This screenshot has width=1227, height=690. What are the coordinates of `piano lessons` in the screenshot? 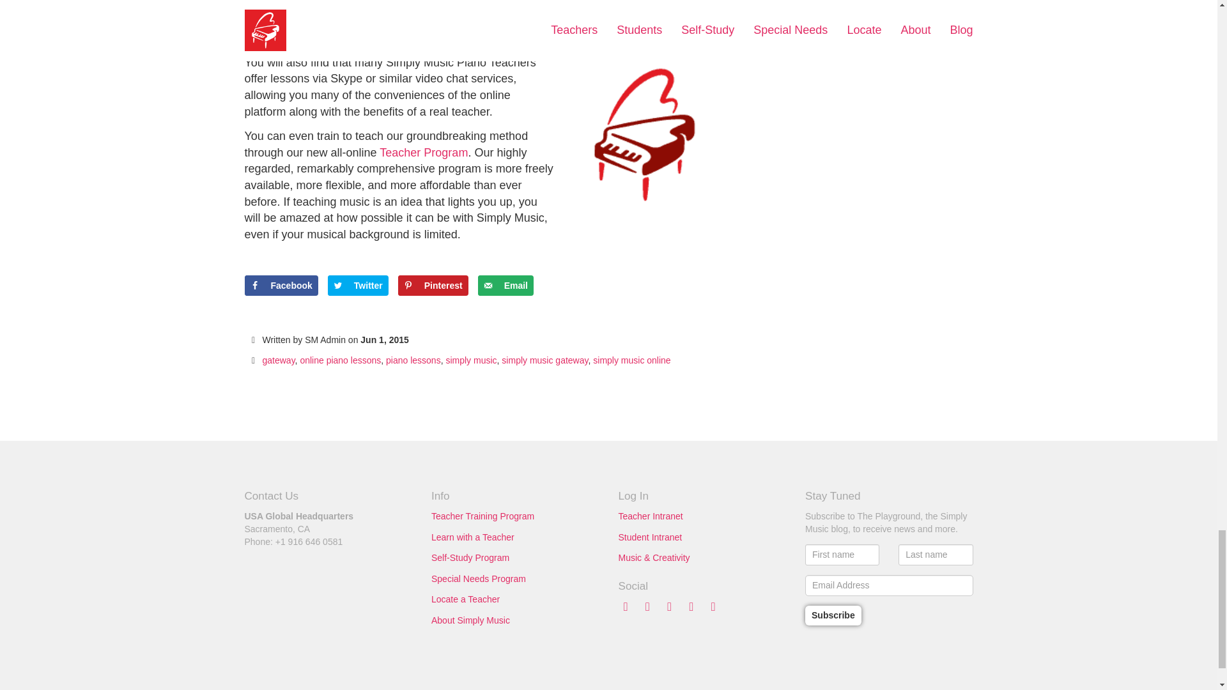 It's located at (413, 360).